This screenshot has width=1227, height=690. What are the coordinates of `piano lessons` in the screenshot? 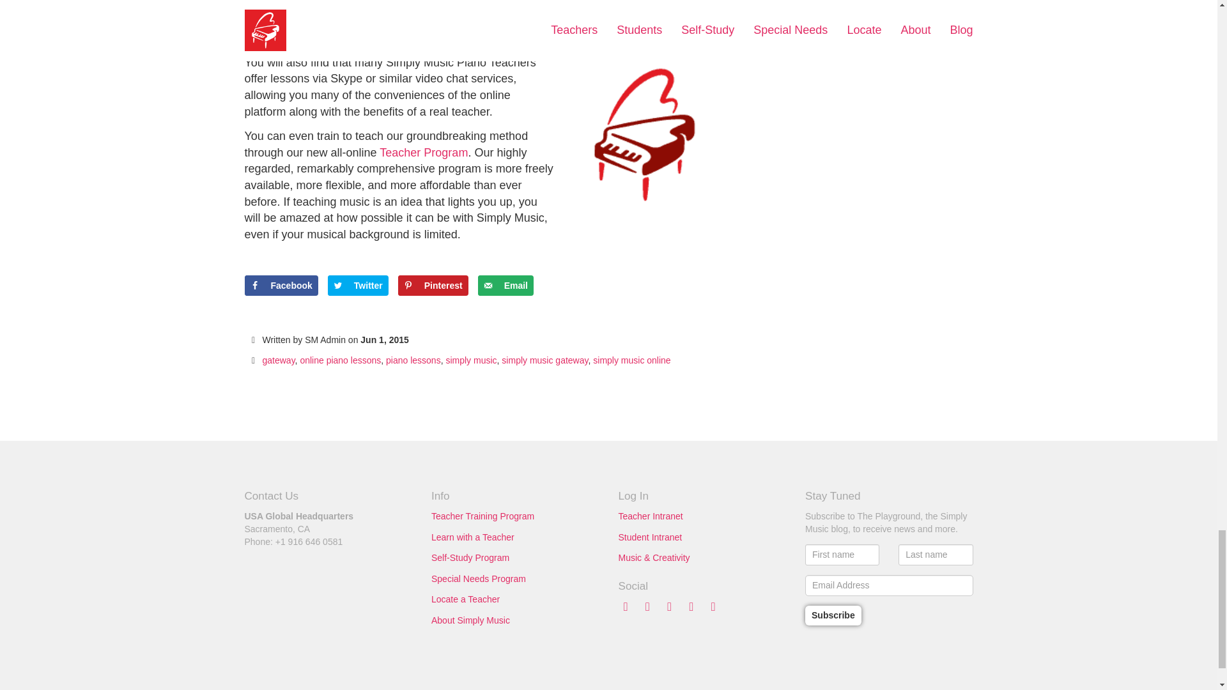 It's located at (413, 360).